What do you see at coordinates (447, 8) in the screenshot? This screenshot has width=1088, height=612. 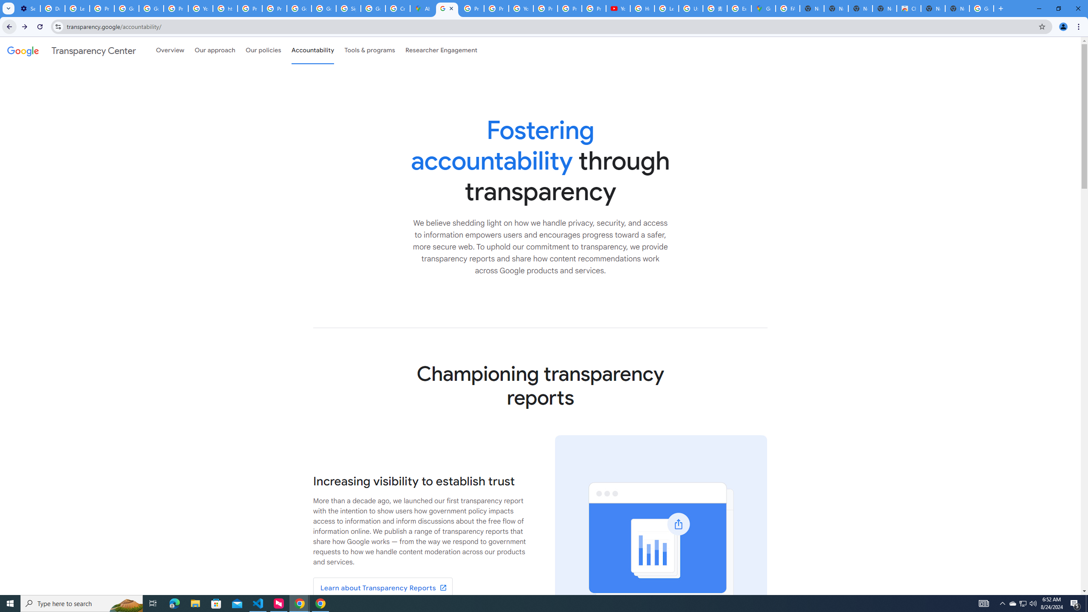 I see `Policy Accountability and Transparency - Transparency Center` at bounding box center [447, 8].